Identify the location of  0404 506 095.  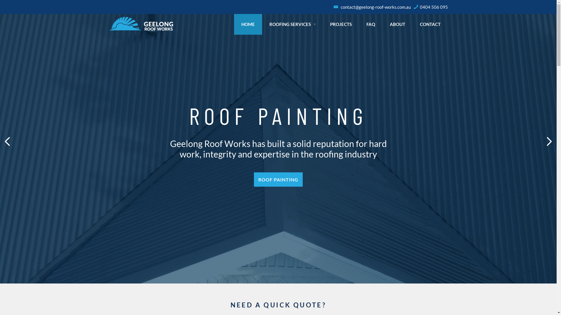
(431, 7).